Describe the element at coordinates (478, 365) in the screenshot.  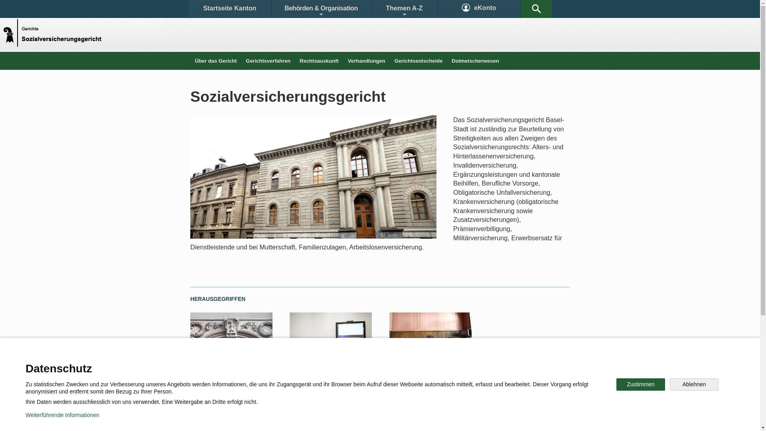
I see `Bild & Multimedia` at that location.